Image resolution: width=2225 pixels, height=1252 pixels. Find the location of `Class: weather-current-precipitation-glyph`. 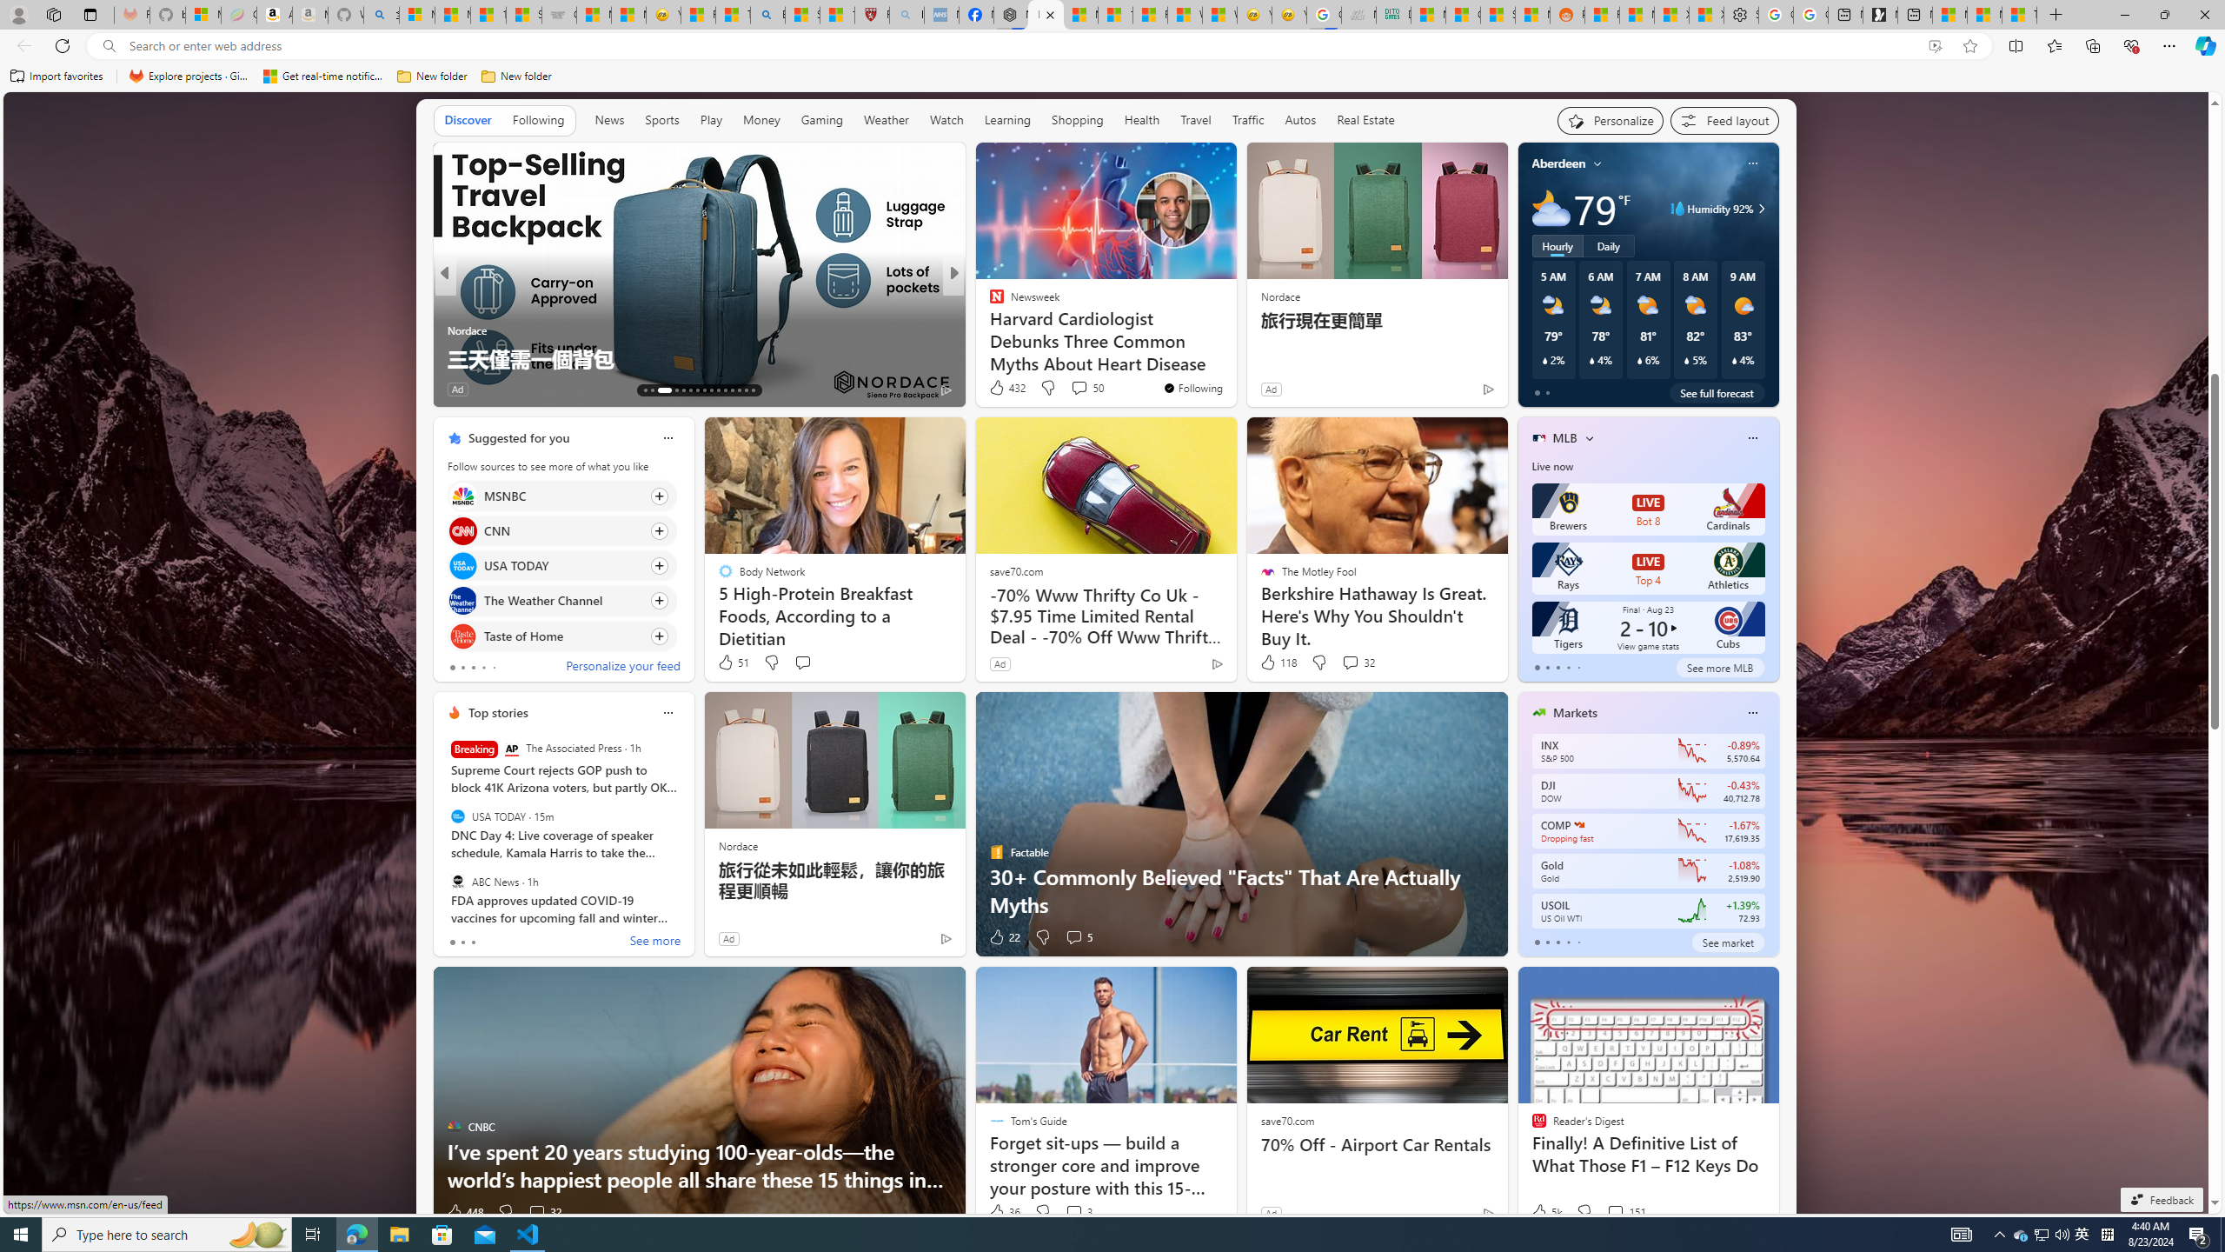

Class: weather-current-precipitation-glyph is located at coordinates (1734, 360).